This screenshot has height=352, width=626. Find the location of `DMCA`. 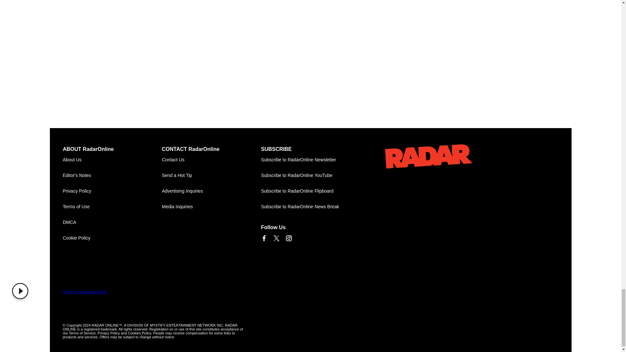

DMCA is located at coordinates (112, 222).